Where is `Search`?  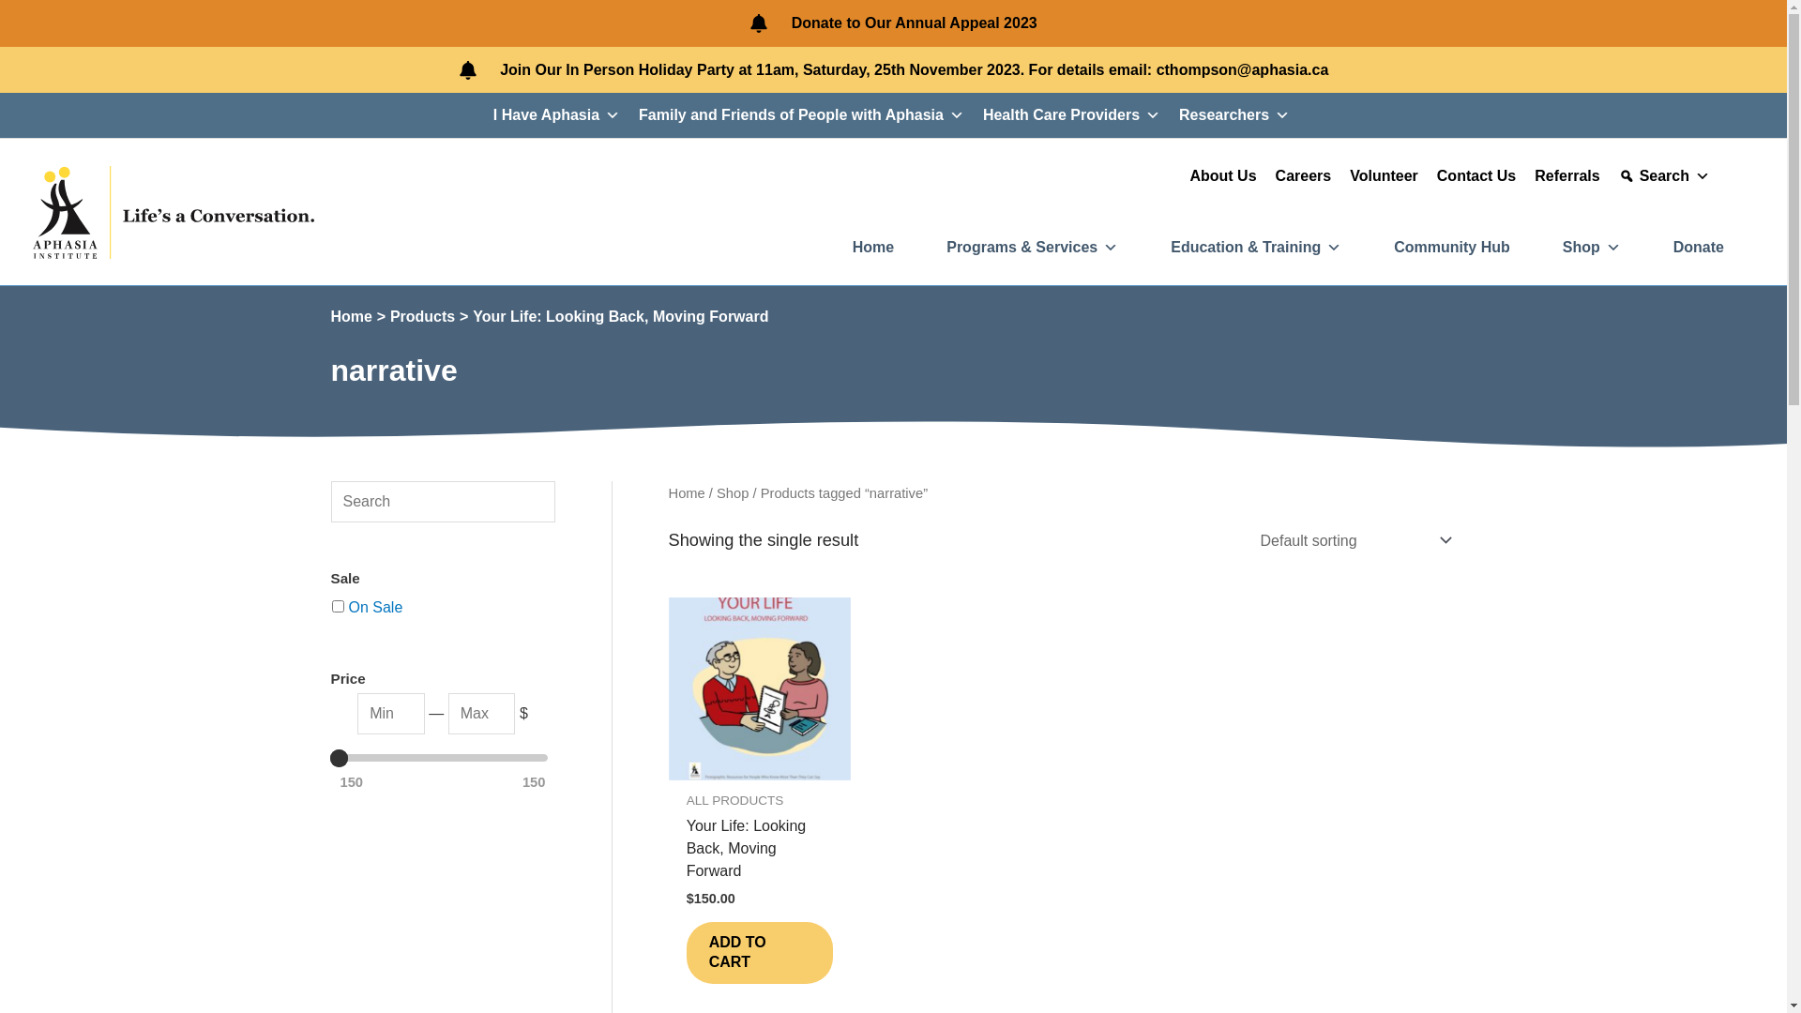
Search is located at coordinates (1664, 176).